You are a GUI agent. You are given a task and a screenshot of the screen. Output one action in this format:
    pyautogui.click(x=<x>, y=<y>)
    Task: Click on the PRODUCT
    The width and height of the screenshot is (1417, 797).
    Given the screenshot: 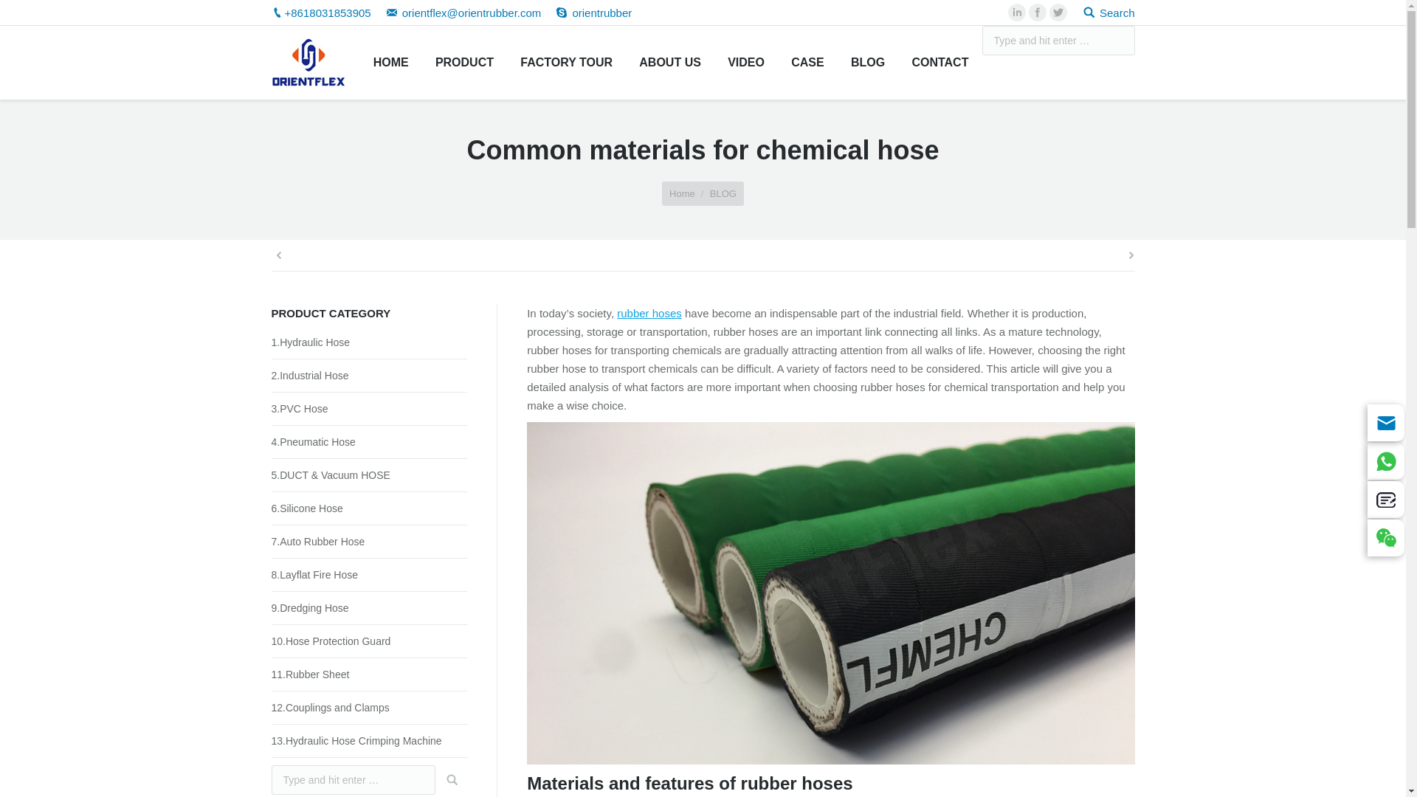 What is the action you would take?
    pyautogui.click(x=464, y=62)
    